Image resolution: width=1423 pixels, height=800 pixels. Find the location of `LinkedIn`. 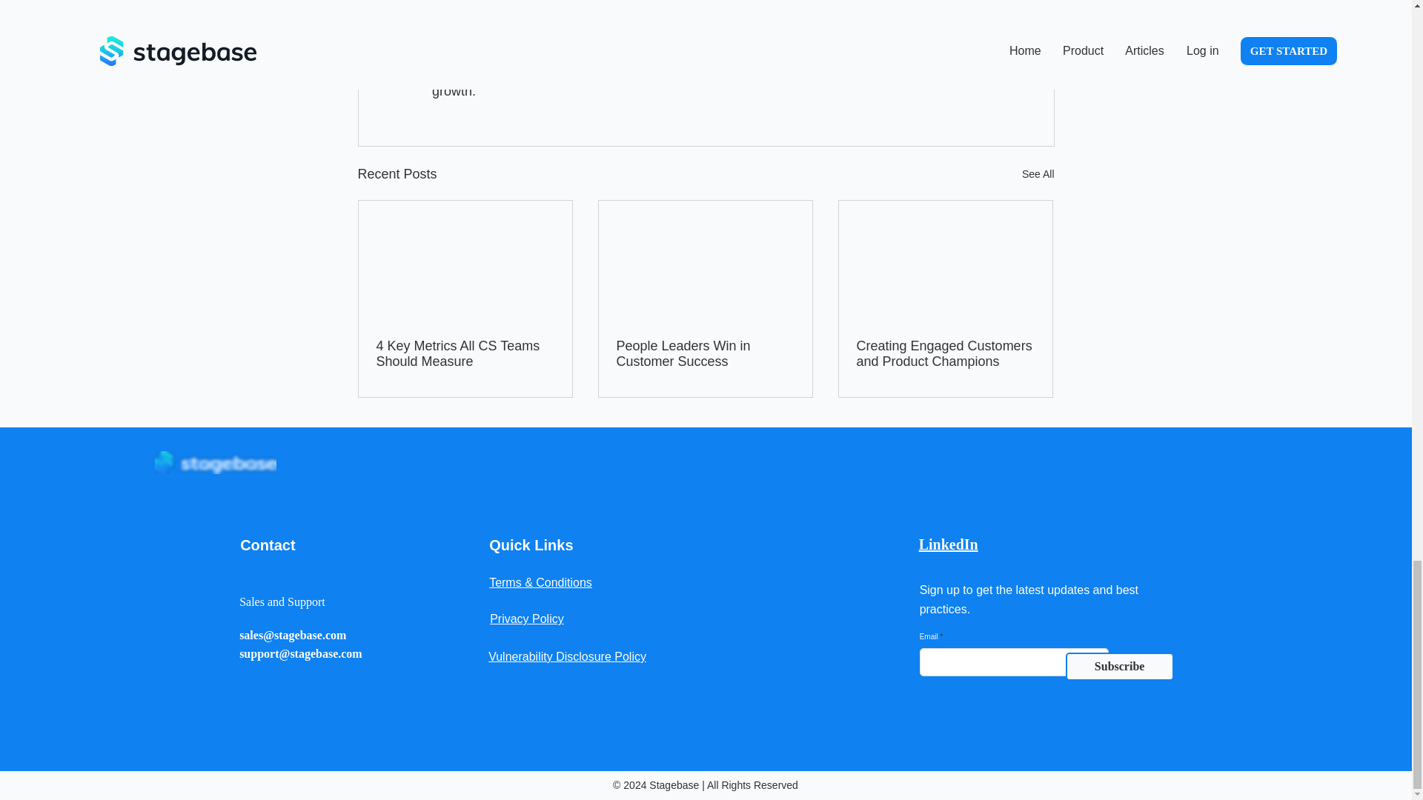

LinkedIn is located at coordinates (949, 544).